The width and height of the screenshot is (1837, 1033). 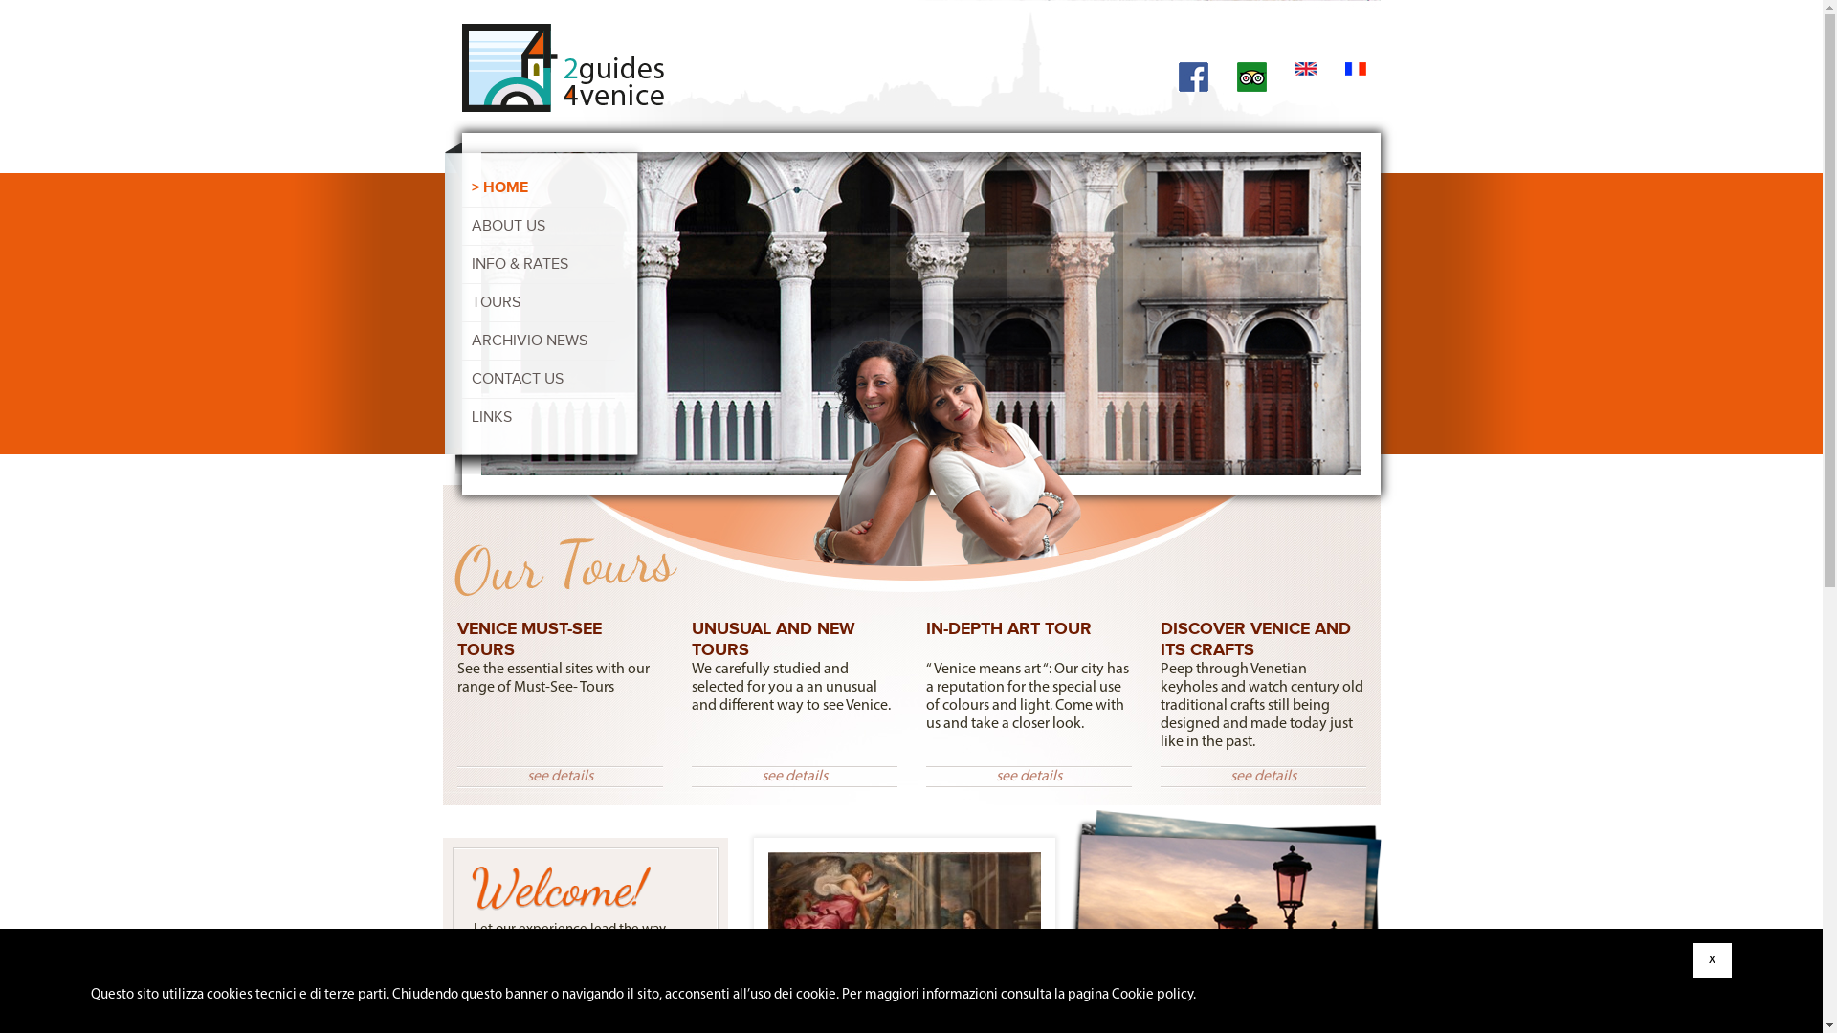 What do you see at coordinates (519, 264) in the screenshot?
I see `INFO & RATES` at bounding box center [519, 264].